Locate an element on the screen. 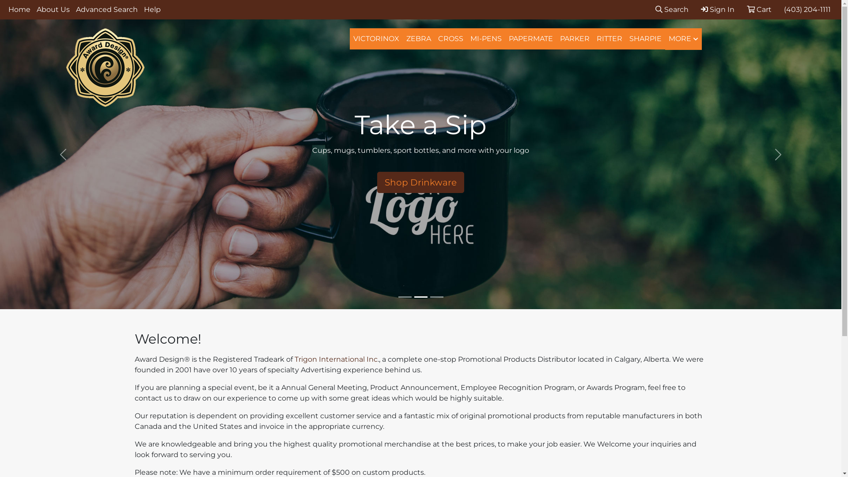 The image size is (848, 477). PARKER is located at coordinates (575, 39).